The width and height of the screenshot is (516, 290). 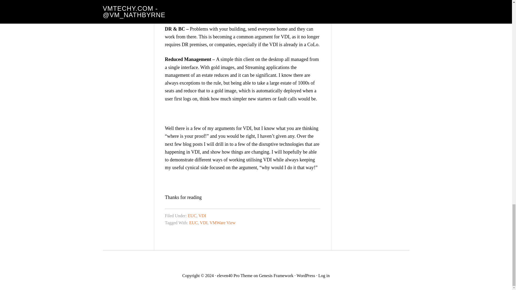 I want to click on eleven40 Pro Theme, so click(x=234, y=275).